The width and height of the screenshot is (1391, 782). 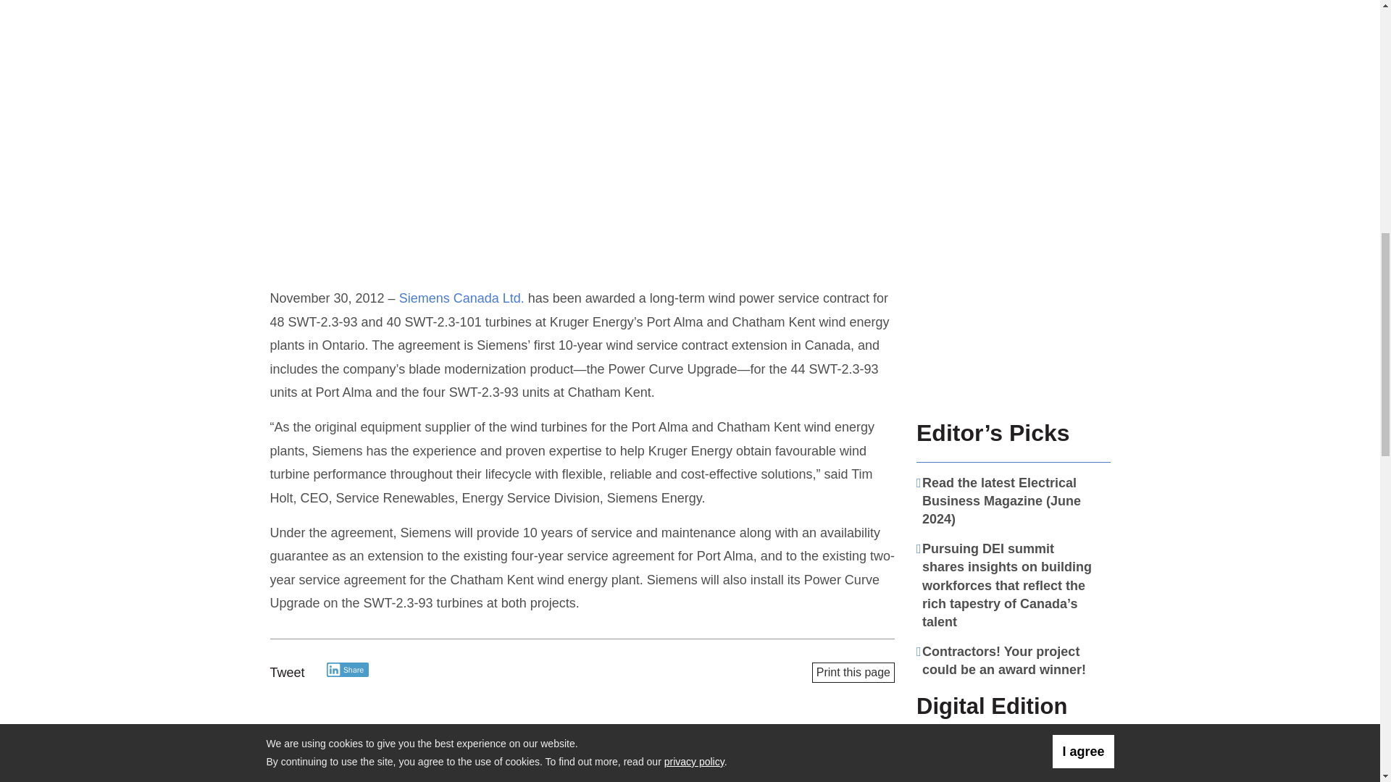 What do you see at coordinates (1014, 109) in the screenshot?
I see `3rd party ad content` at bounding box center [1014, 109].